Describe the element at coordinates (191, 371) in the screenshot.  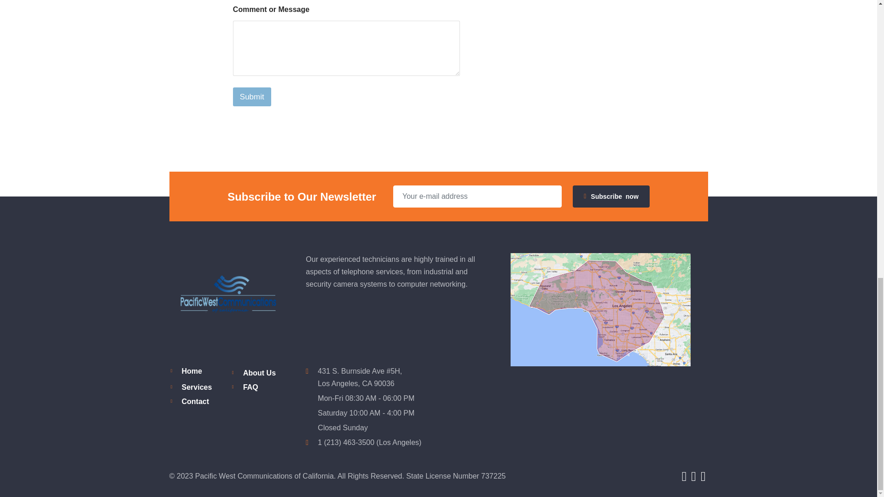
I see `Home` at that location.